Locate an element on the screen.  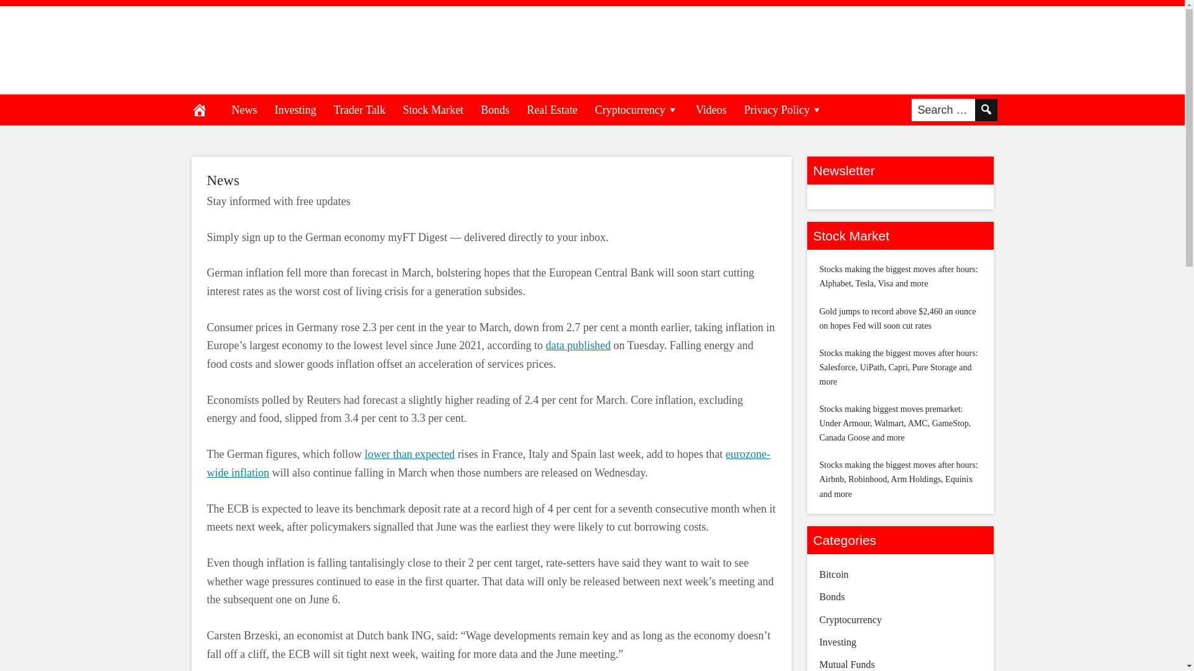
data published is located at coordinates (578, 345).